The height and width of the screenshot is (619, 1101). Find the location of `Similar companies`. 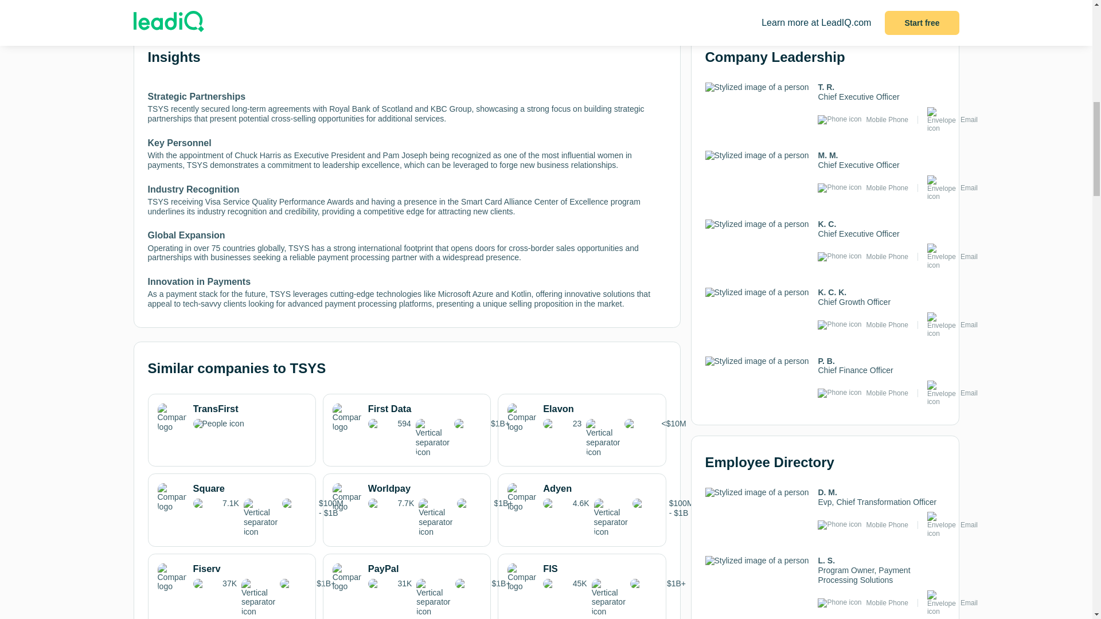

Similar companies is located at coordinates (270, 8).